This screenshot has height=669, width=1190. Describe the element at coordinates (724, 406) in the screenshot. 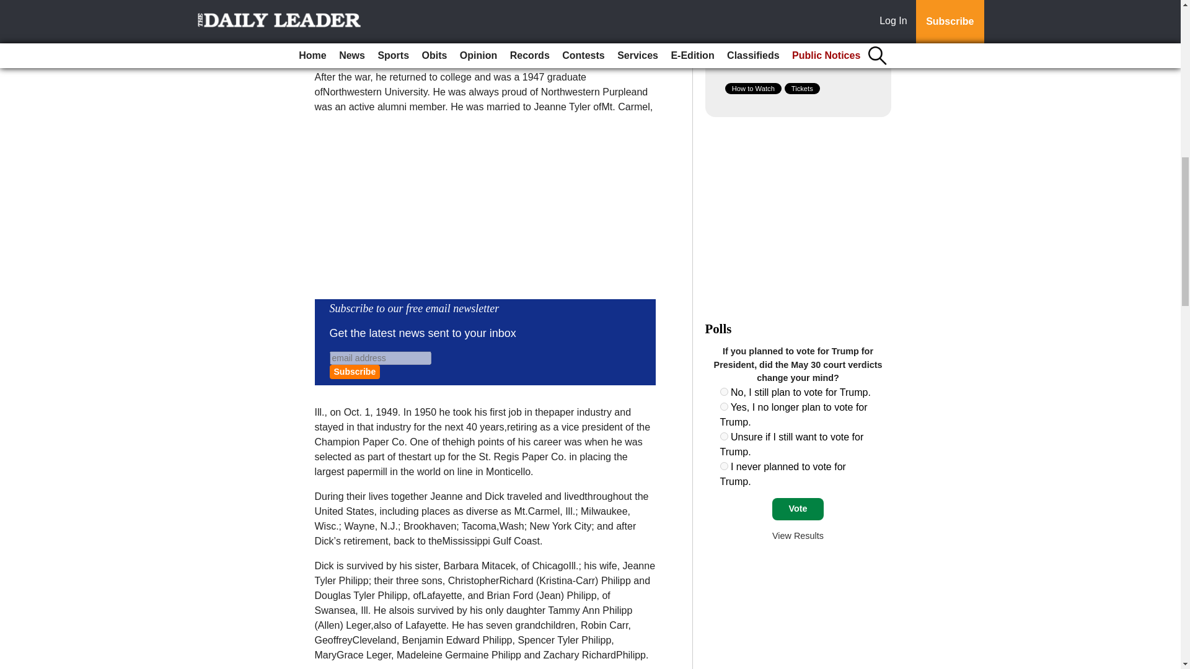

I see `847` at that location.